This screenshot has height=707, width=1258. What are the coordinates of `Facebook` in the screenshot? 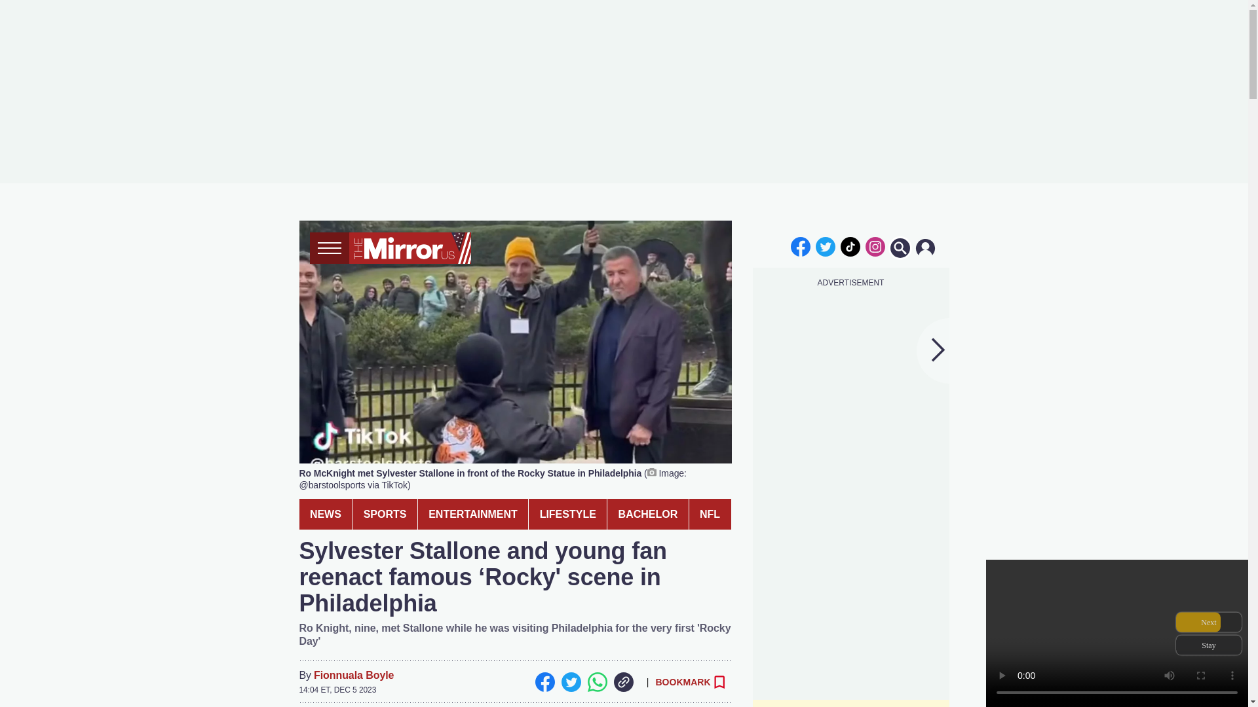 It's located at (544, 682).